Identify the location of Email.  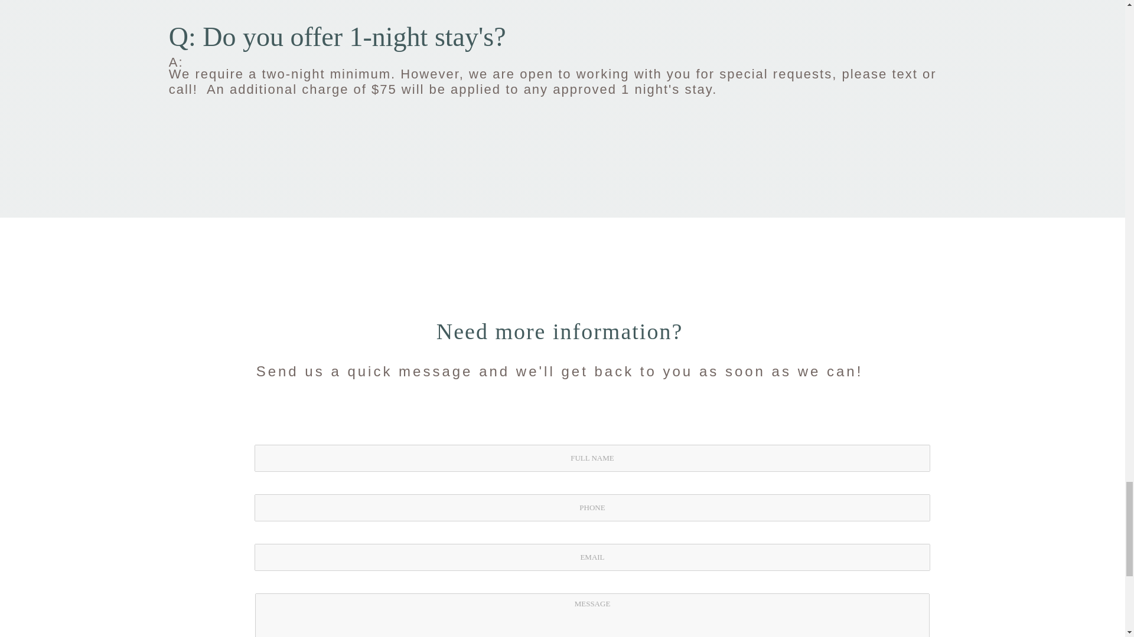
(592, 557).